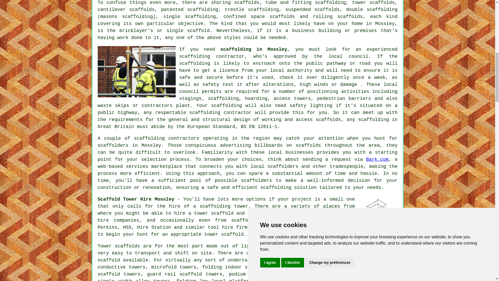 The image size is (499, 281). I want to click on scaffolding contractors, so click(166, 138).